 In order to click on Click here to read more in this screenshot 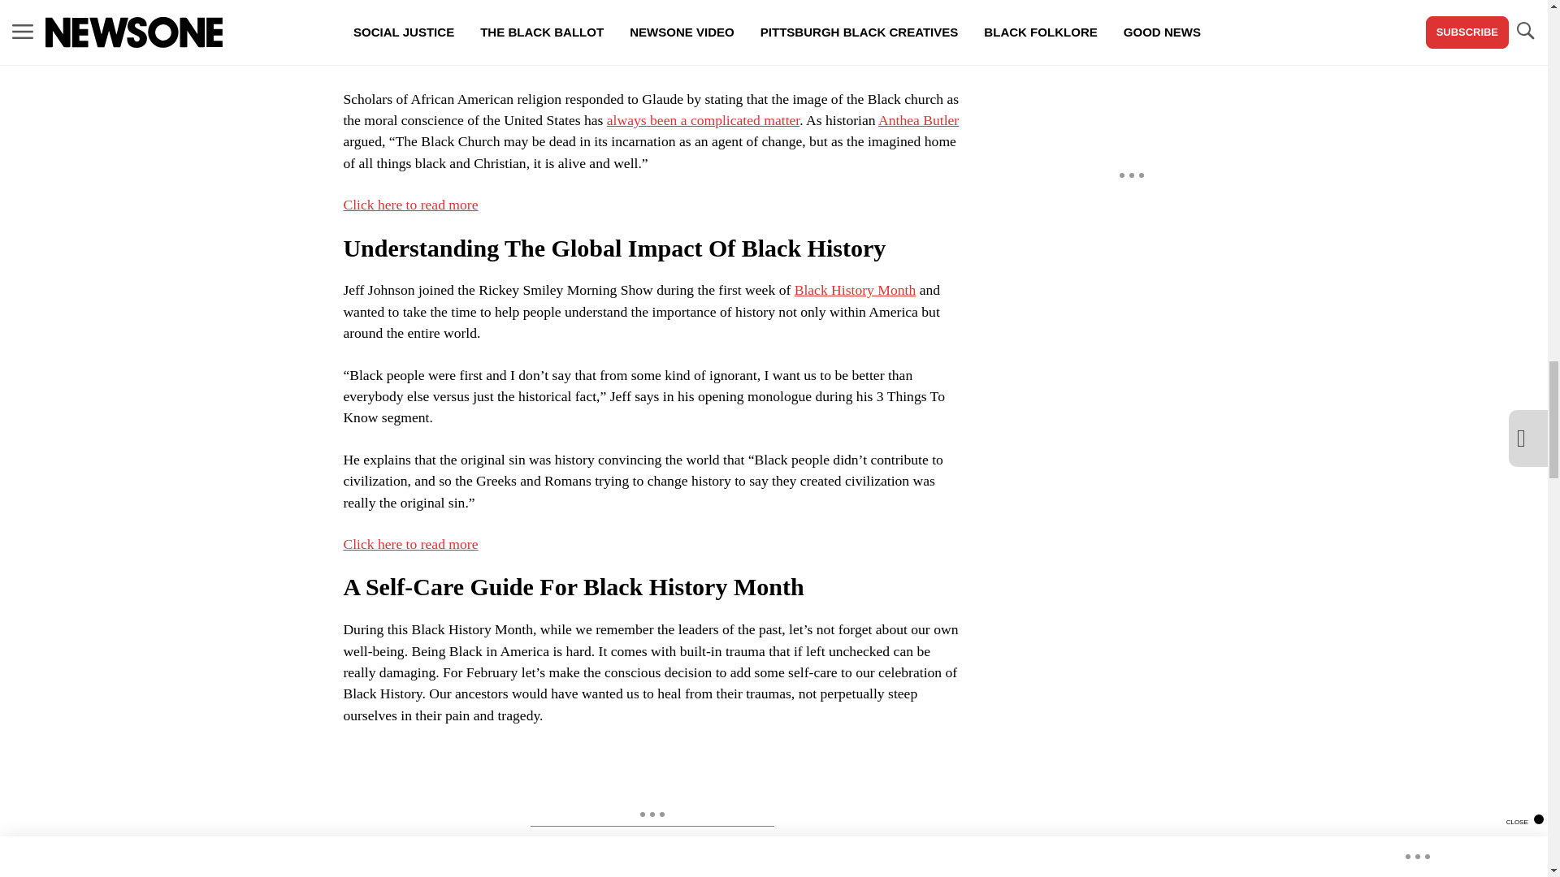, I will do `click(409, 544)`.